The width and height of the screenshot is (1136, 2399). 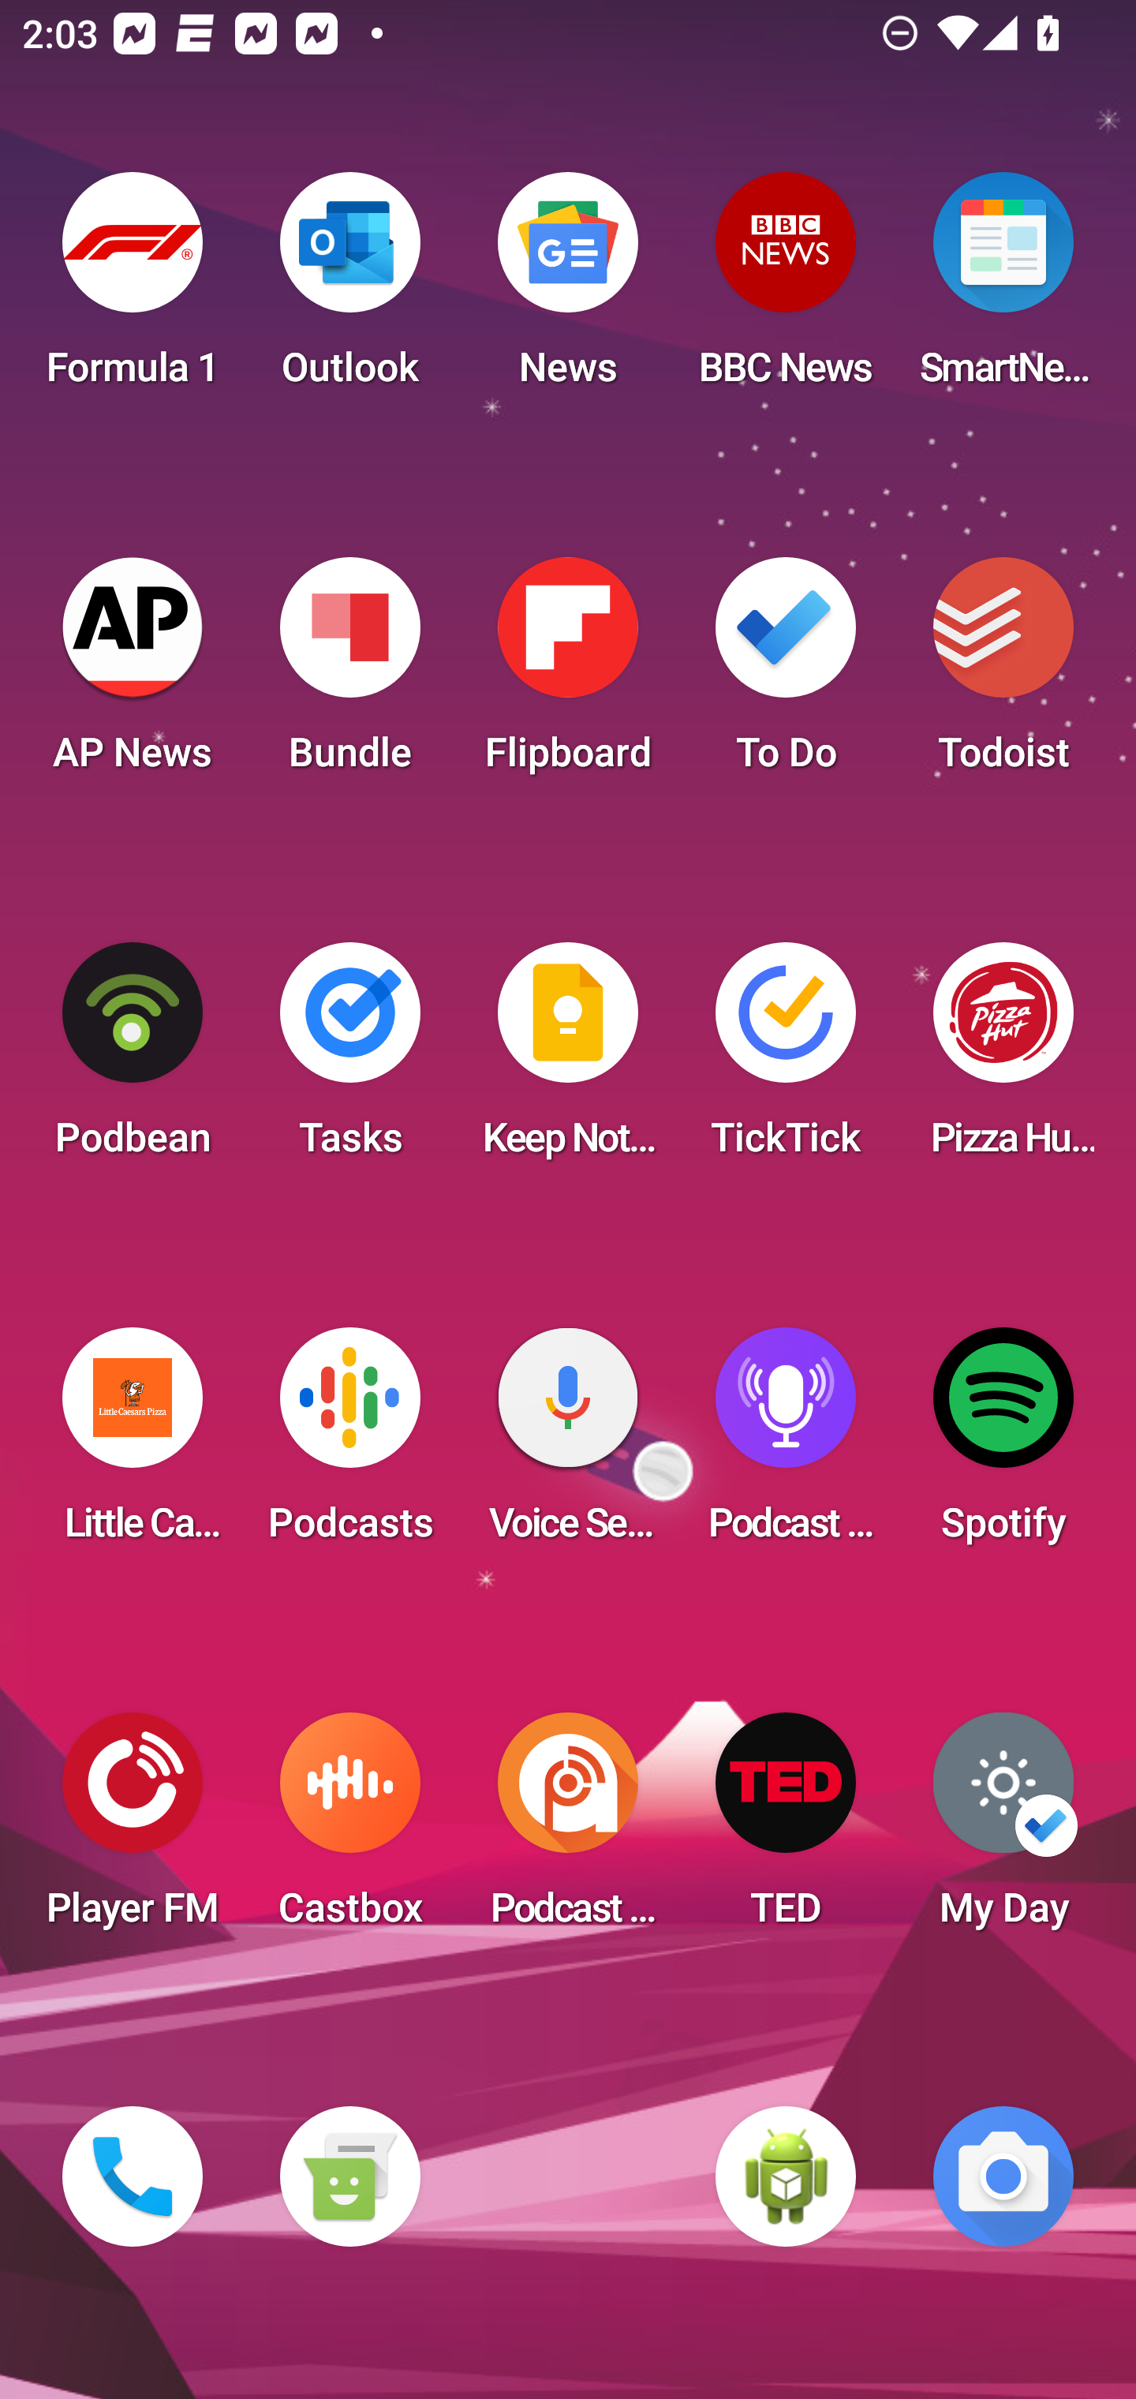 I want to click on WebView Browser Tester, so click(x=786, y=2176).